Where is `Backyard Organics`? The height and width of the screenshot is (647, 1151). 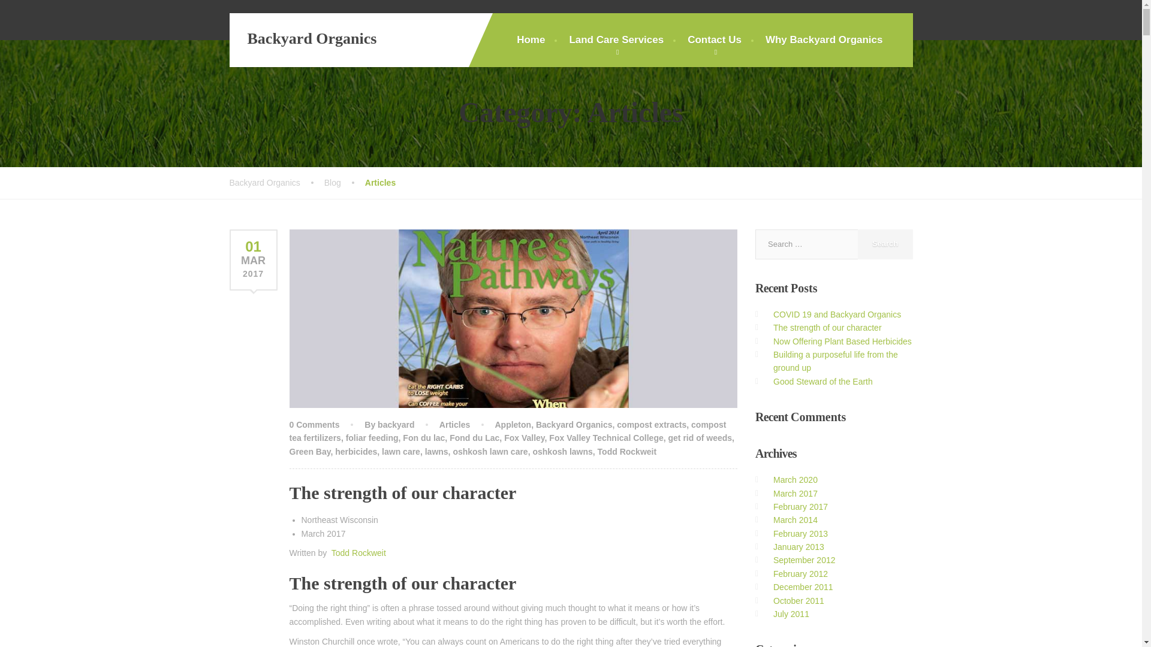 Backyard Organics is located at coordinates (574, 424).